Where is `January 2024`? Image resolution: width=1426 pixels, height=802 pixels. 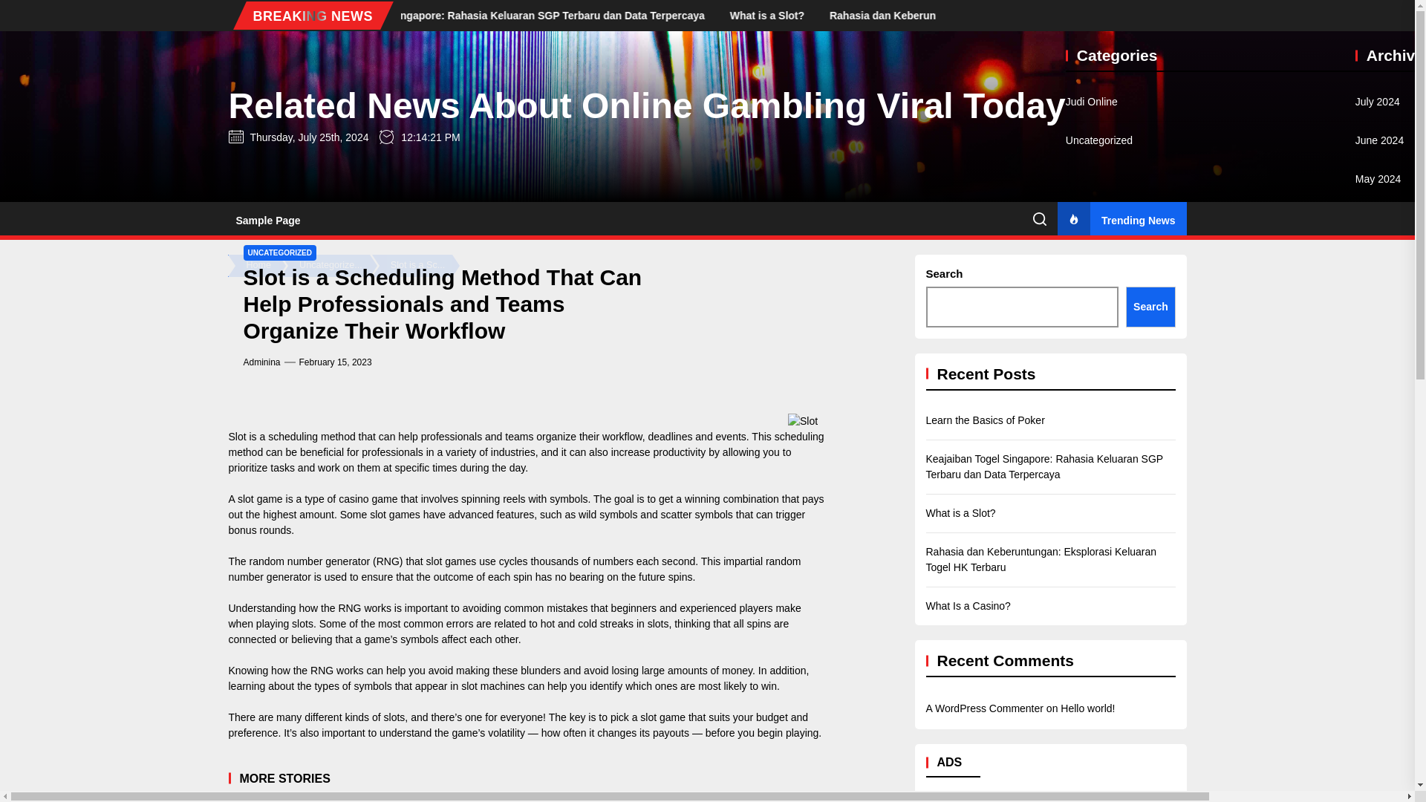 January 2024 is located at coordinates (1387, 333).